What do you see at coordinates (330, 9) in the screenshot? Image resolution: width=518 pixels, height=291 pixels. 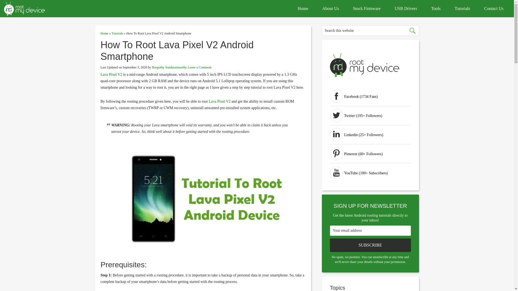 I see `About Us` at bounding box center [330, 9].